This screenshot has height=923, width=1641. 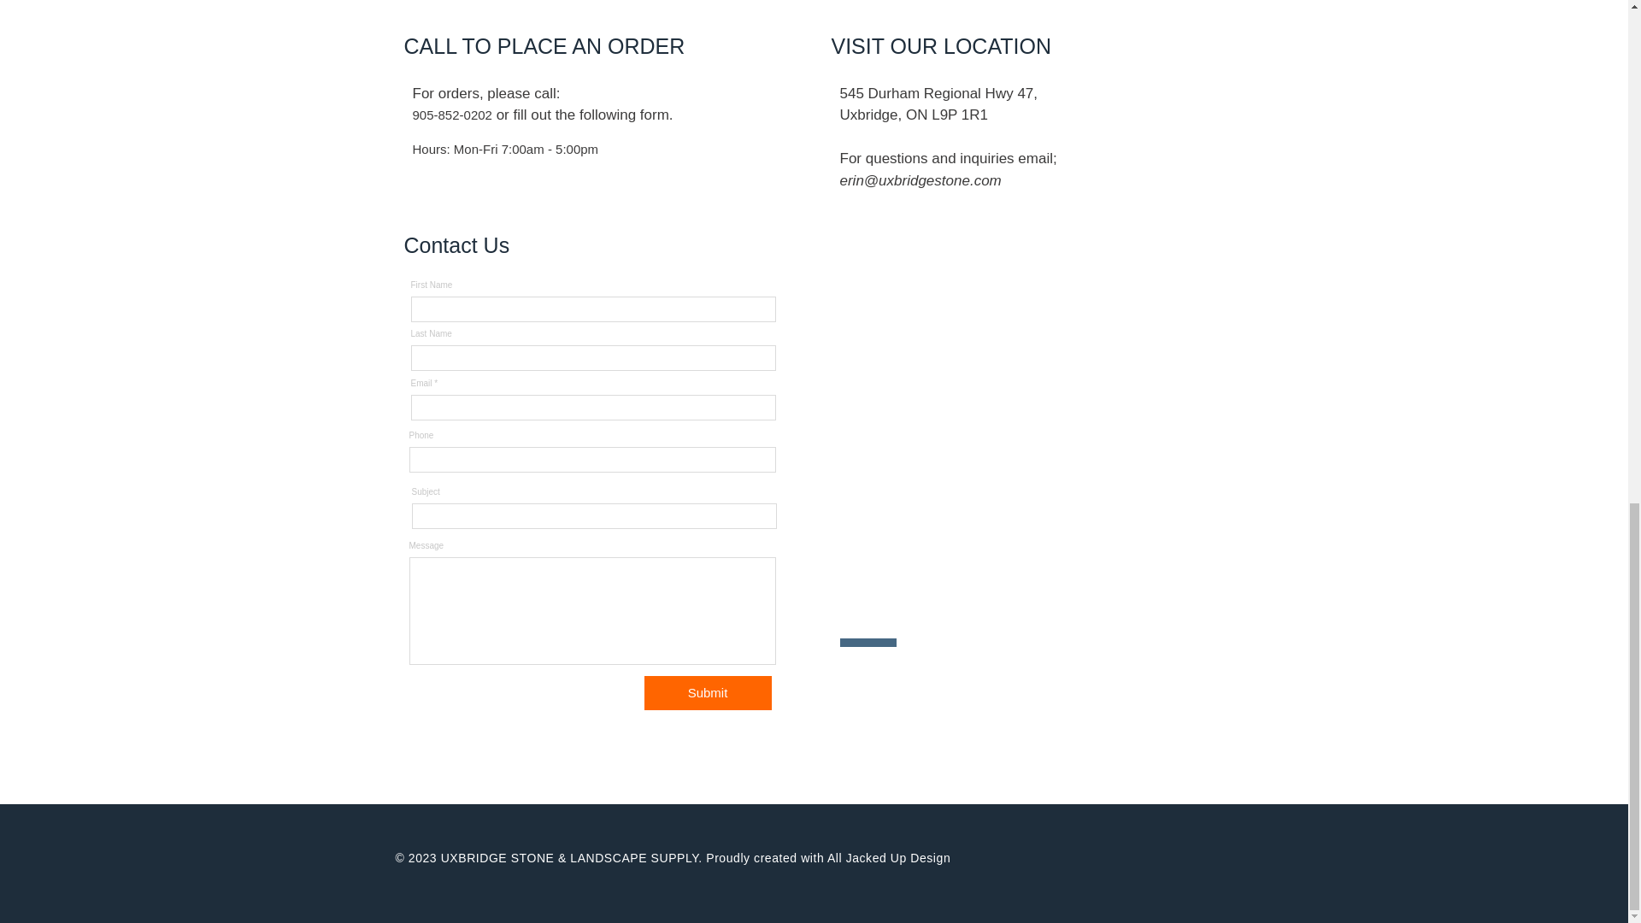 What do you see at coordinates (453, 115) in the screenshot?
I see `905-852-0202` at bounding box center [453, 115].